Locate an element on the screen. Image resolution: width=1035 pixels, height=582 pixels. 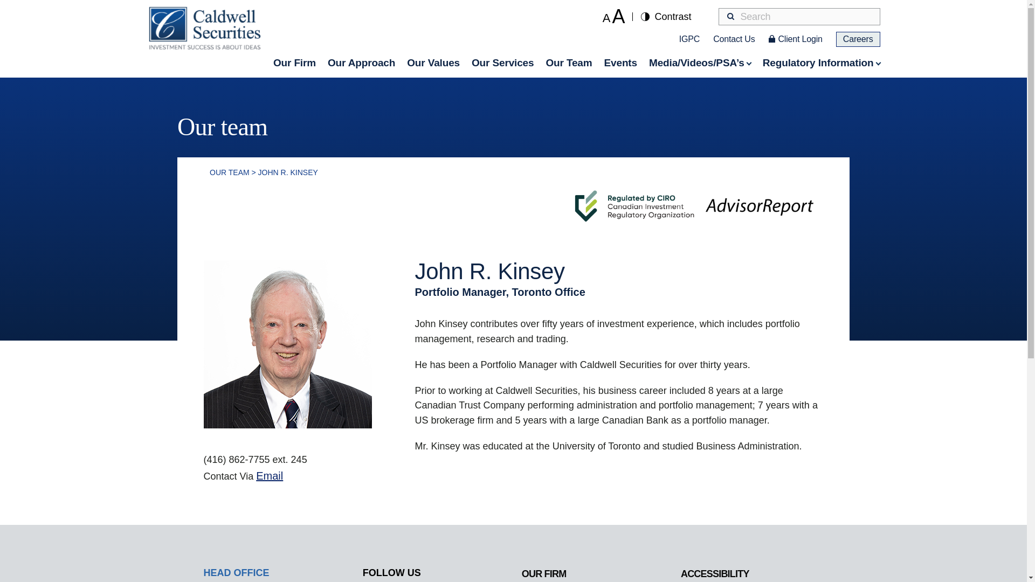
A is located at coordinates (622, 16).